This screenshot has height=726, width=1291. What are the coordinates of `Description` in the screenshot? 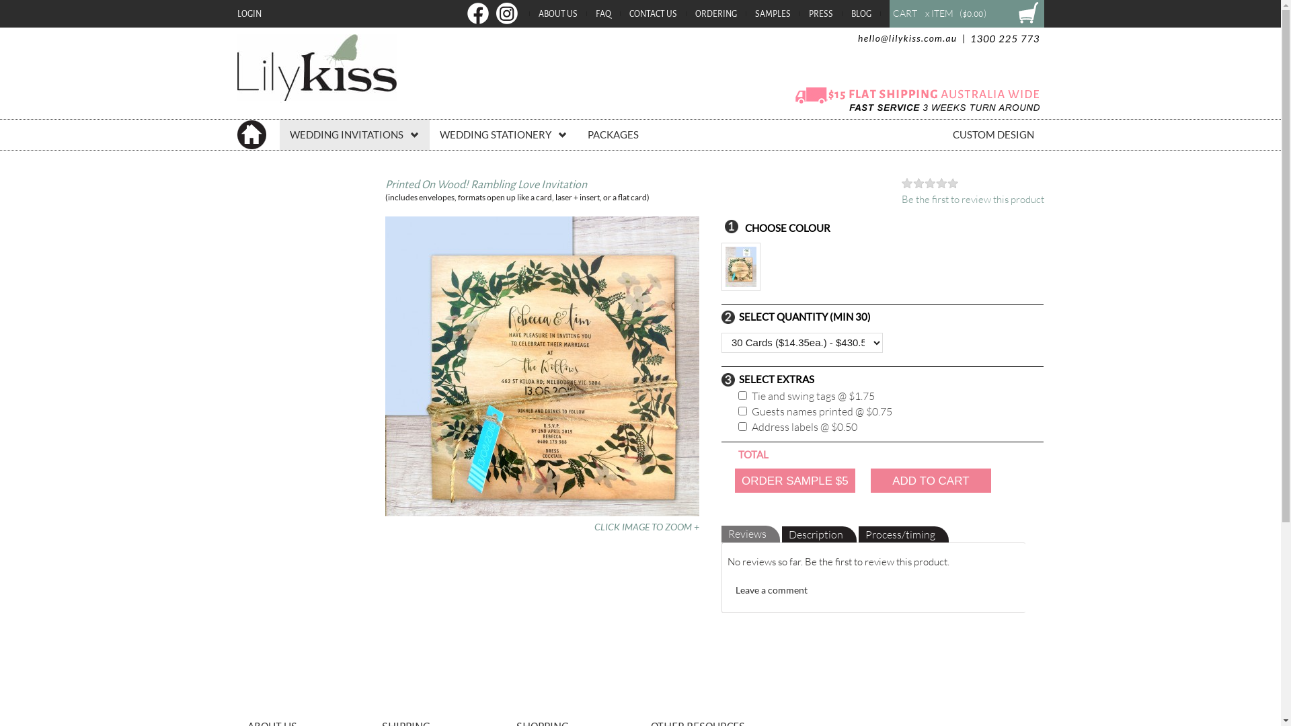 It's located at (819, 535).